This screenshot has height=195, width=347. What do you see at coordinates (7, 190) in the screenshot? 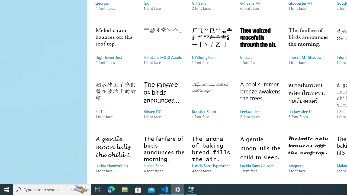
I see `Start` at bounding box center [7, 190].